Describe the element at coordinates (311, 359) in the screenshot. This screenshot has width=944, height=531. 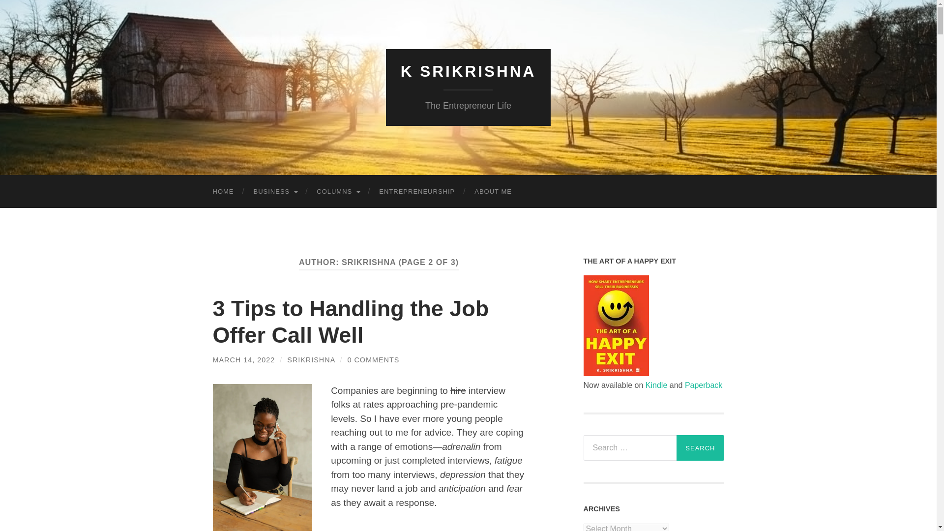
I see `SRIKRISHNA` at that location.